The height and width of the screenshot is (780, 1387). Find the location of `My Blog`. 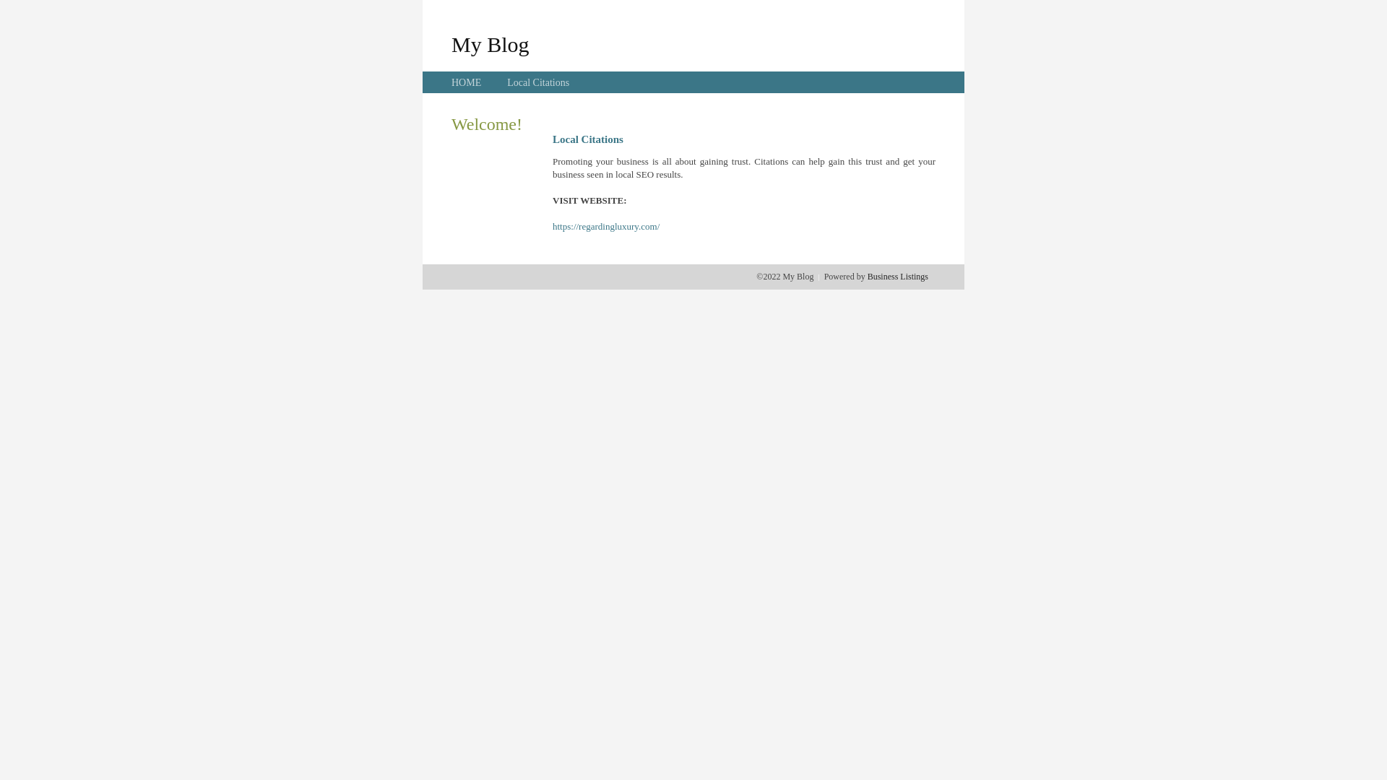

My Blog is located at coordinates (491, 44).